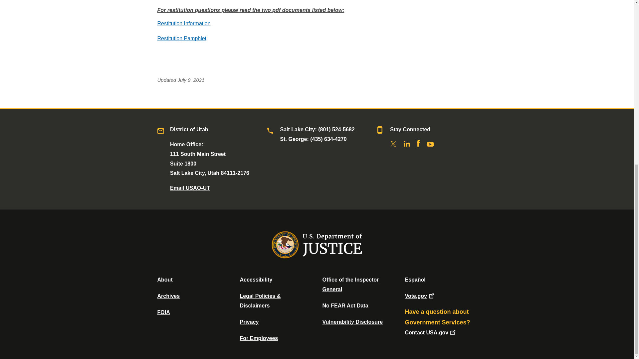 Image resolution: width=639 pixels, height=359 pixels. What do you see at coordinates (256, 279) in the screenshot?
I see `Accessibility Statement` at bounding box center [256, 279].